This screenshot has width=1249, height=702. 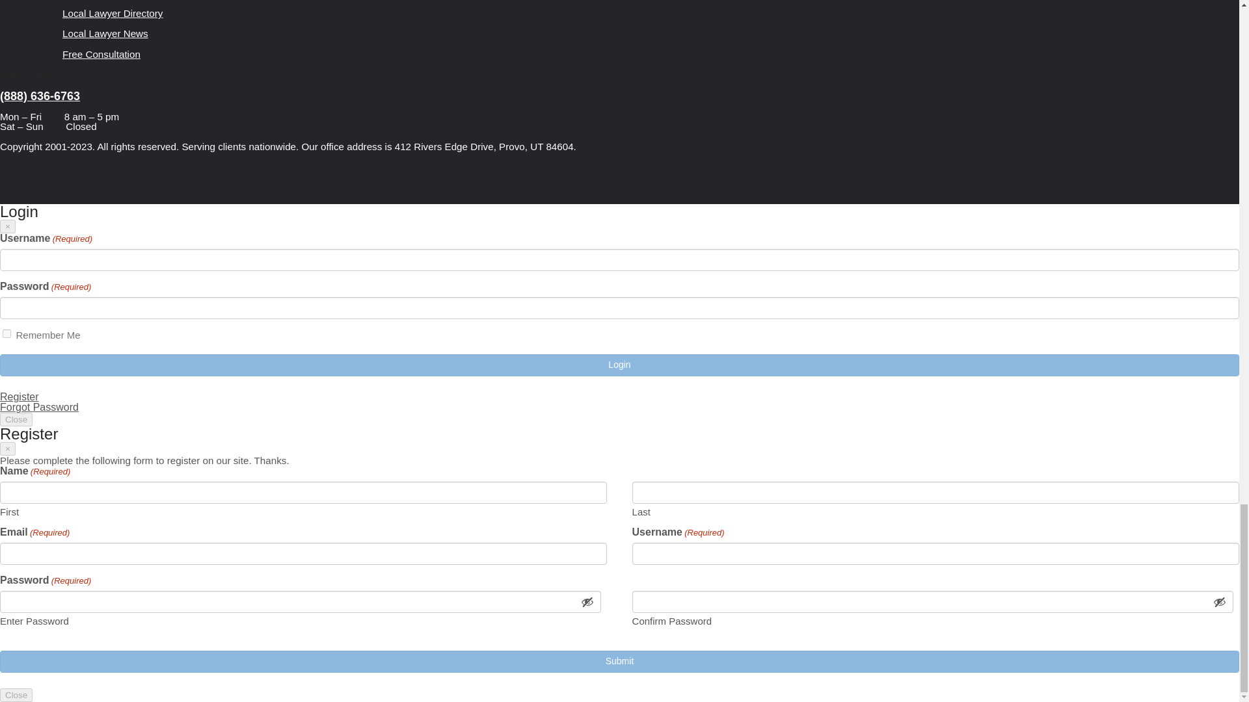 I want to click on Free Consultation, so click(x=101, y=53).